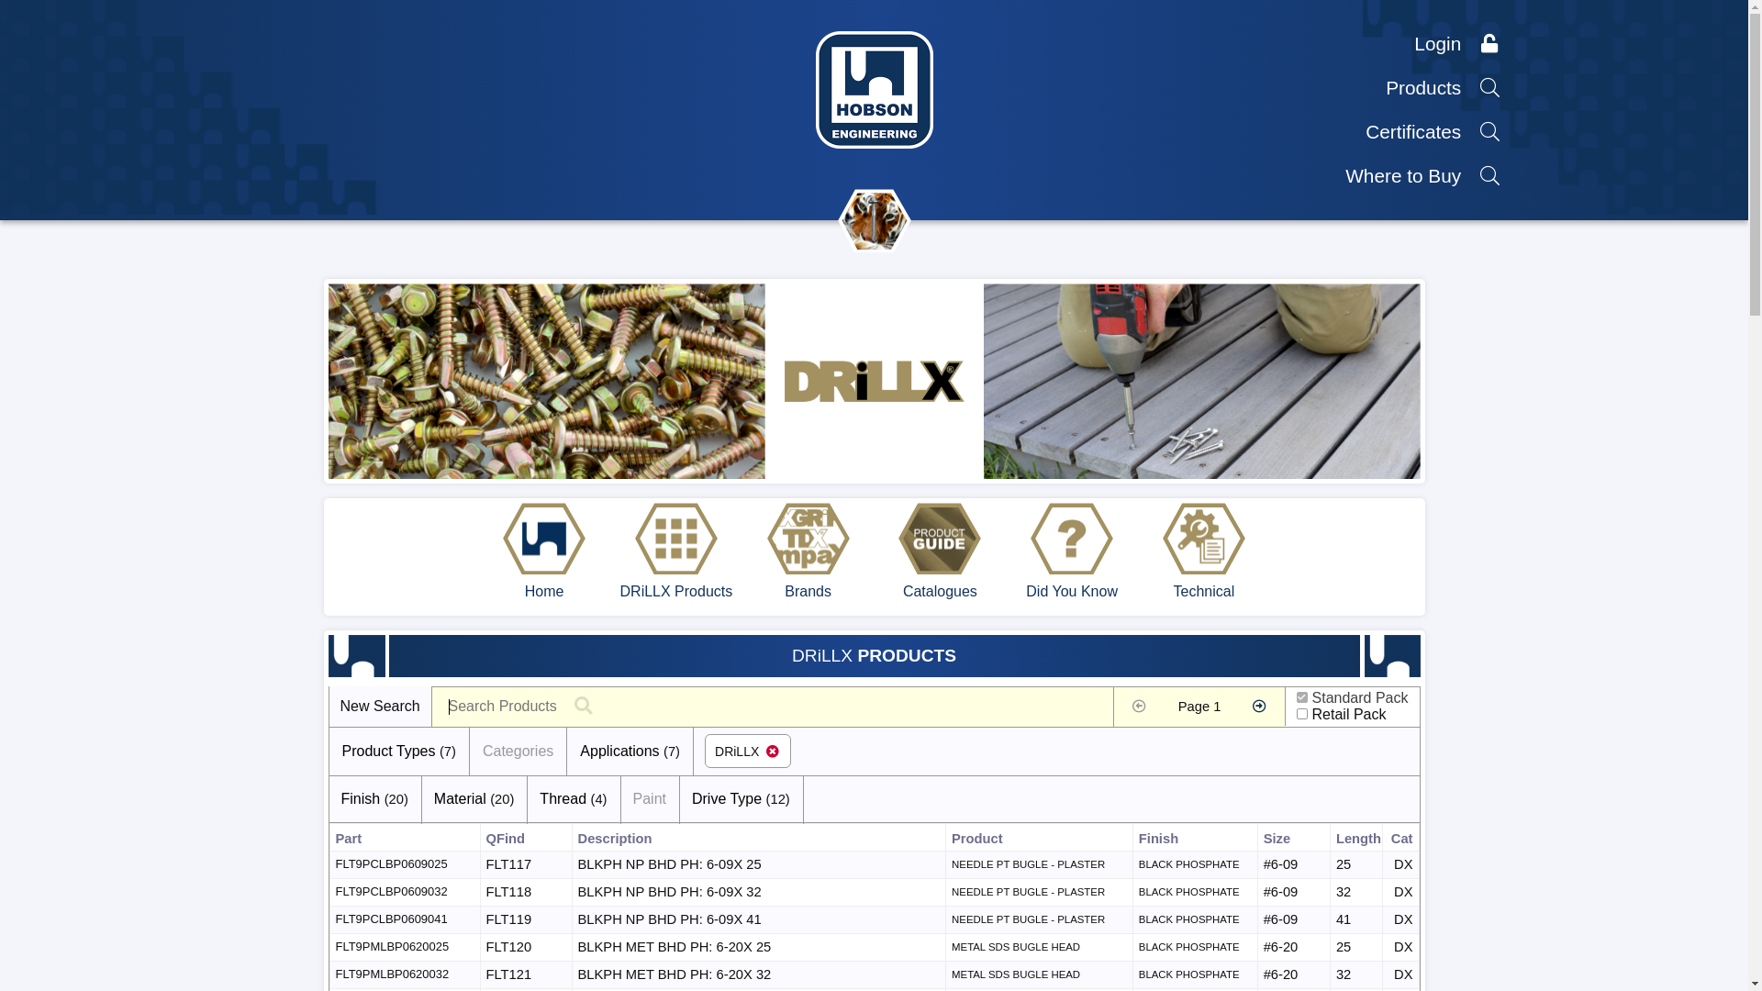  I want to click on FLT9PMLBP0620032, so click(402, 974).